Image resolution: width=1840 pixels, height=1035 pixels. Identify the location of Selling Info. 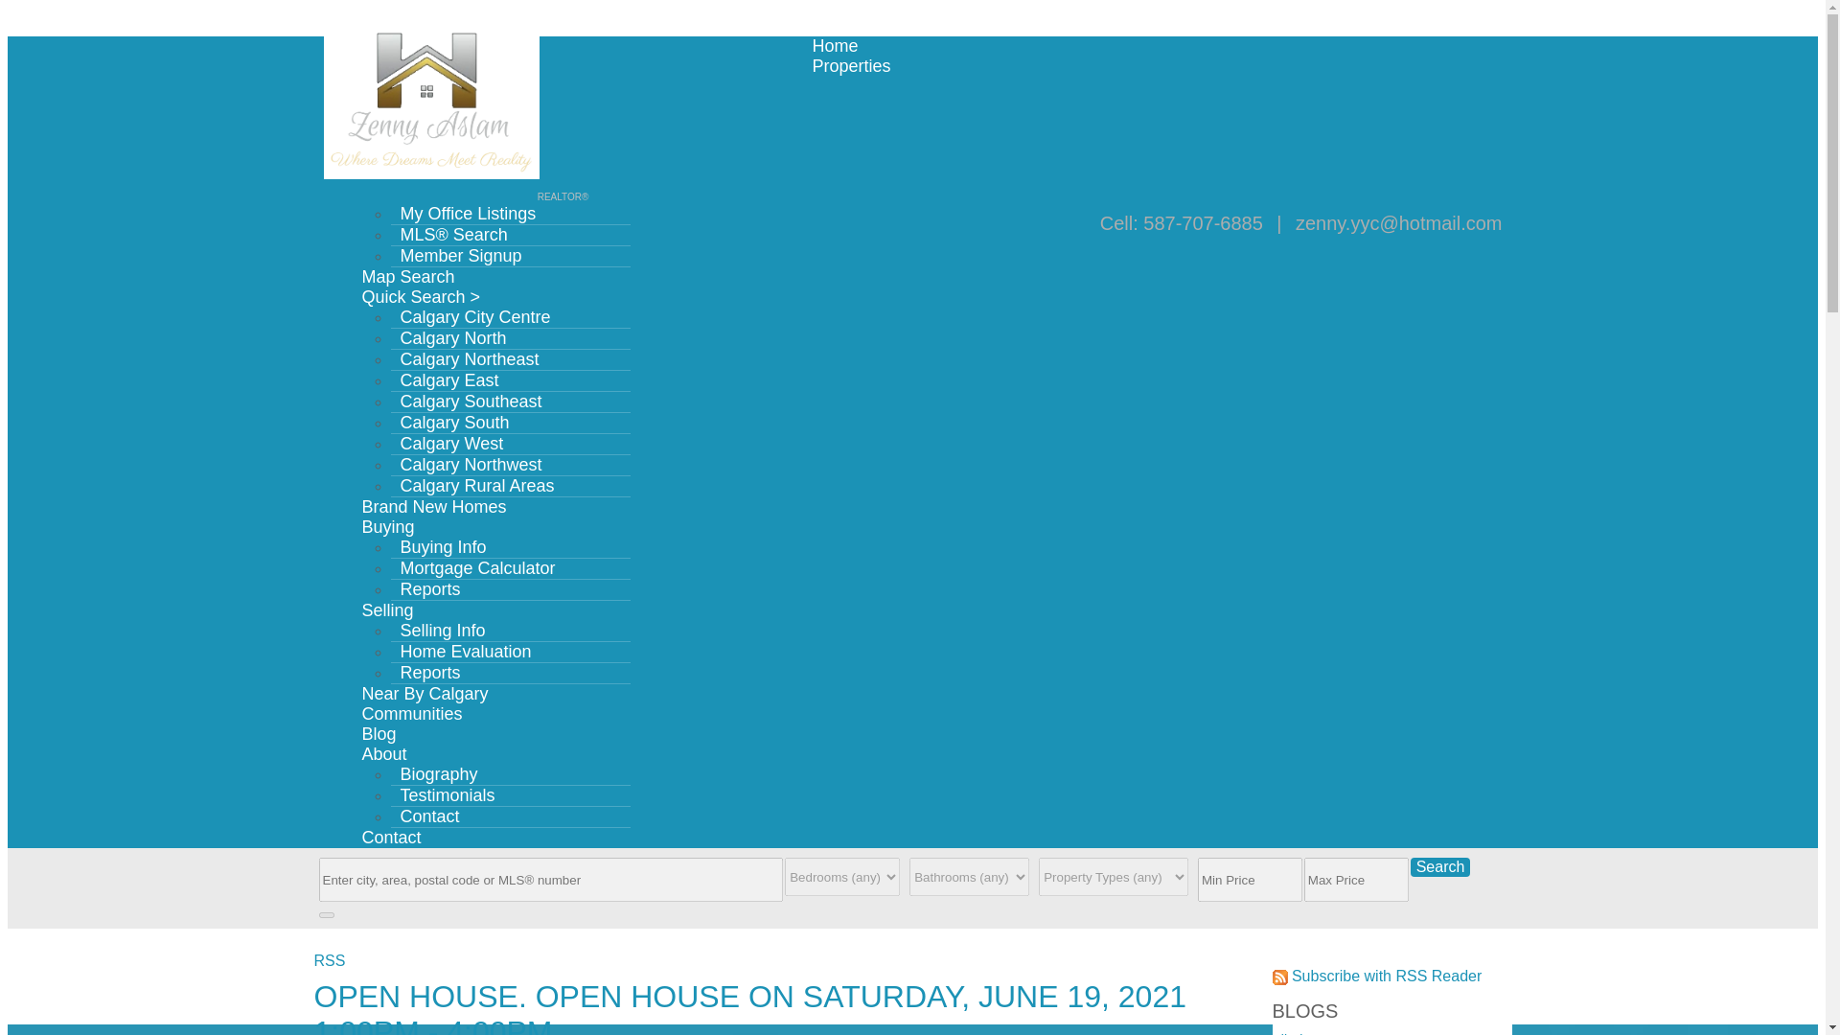
(443, 630).